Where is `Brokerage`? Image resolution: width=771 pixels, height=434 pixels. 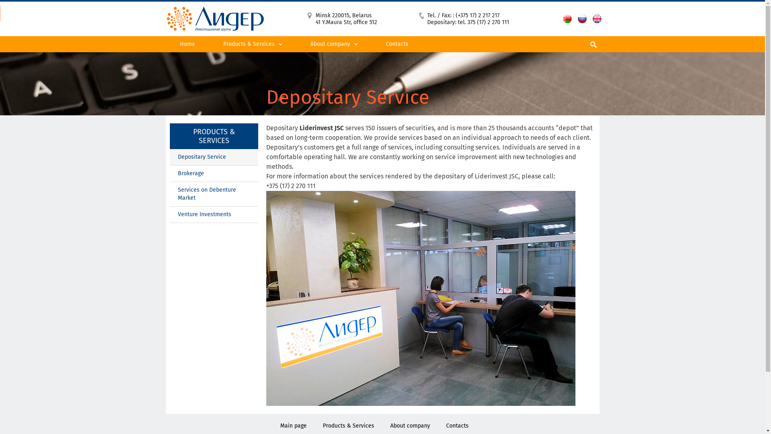
Brokerage is located at coordinates (214, 174).